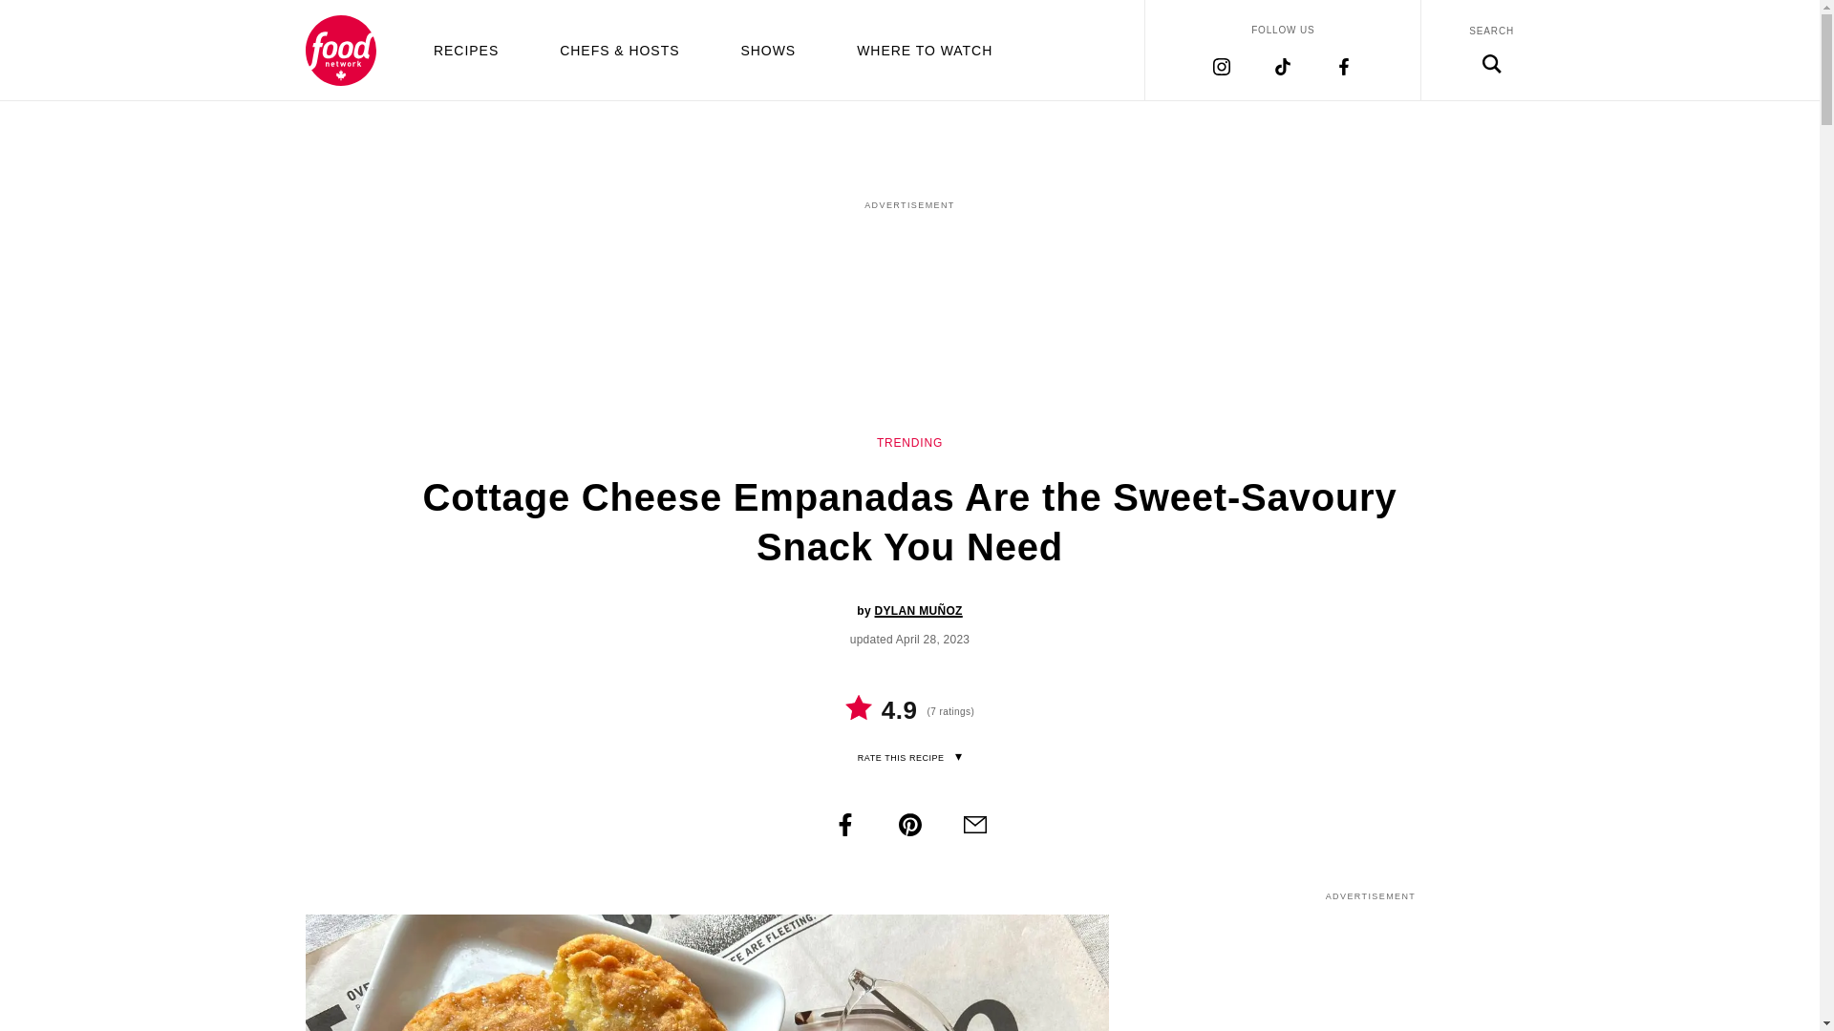 Image resolution: width=1834 pixels, height=1031 pixels. I want to click on TRENDING, so click(909, 442).